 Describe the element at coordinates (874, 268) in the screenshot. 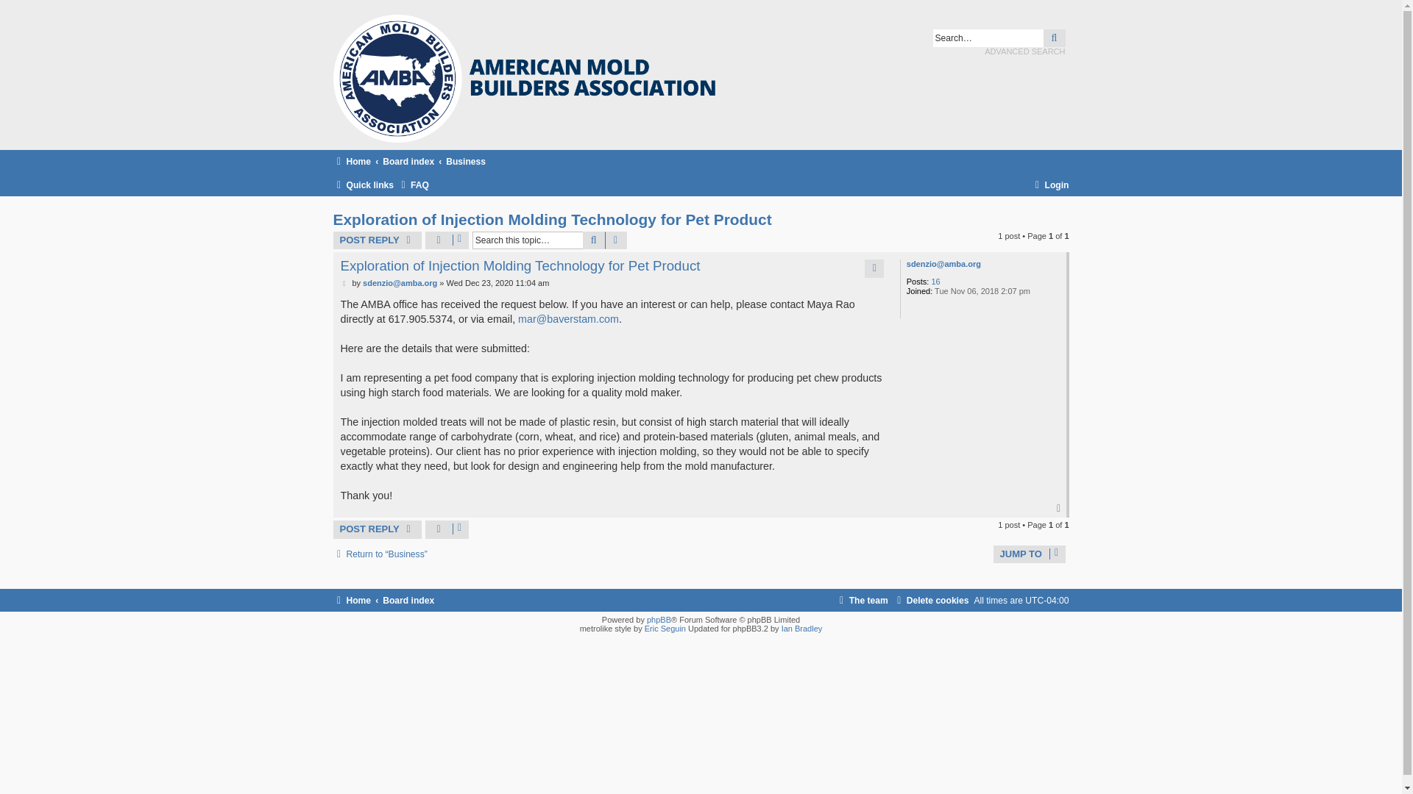

I see `Reply with quote` at that location.